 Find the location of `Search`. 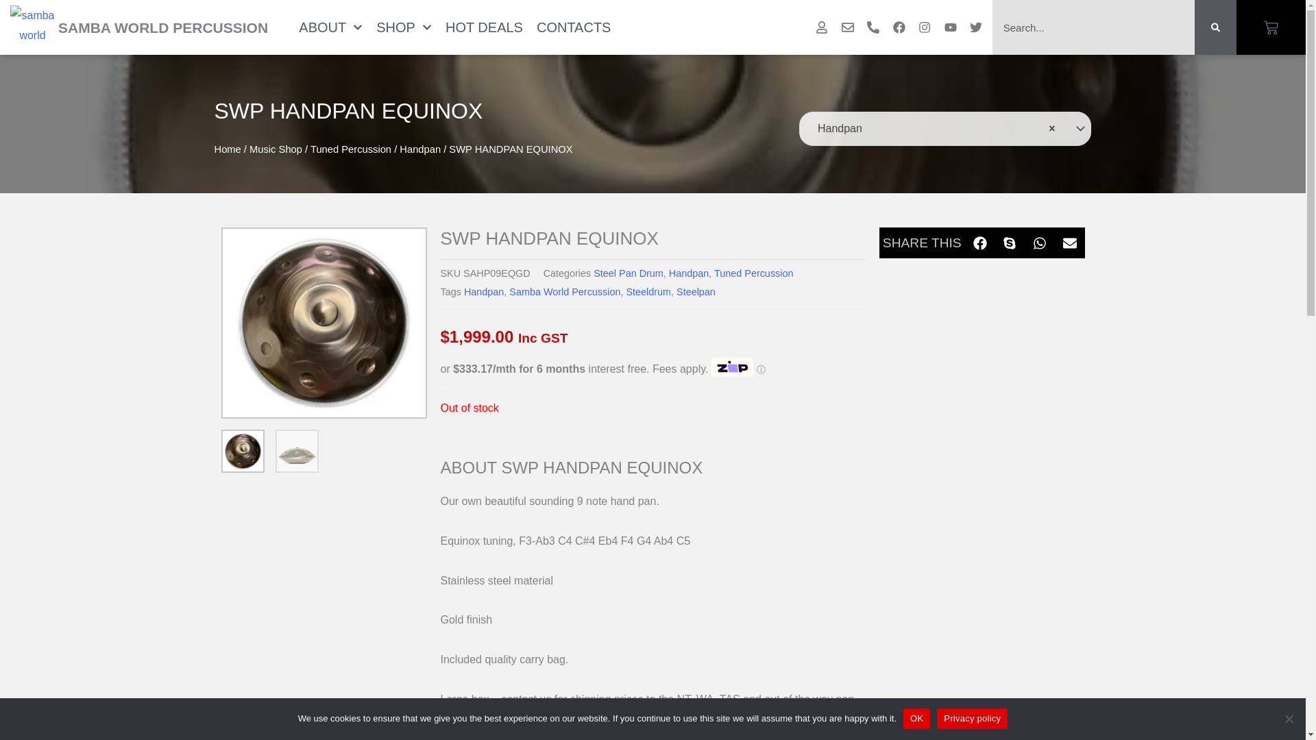

Search is located at coordinates (1093, 27).